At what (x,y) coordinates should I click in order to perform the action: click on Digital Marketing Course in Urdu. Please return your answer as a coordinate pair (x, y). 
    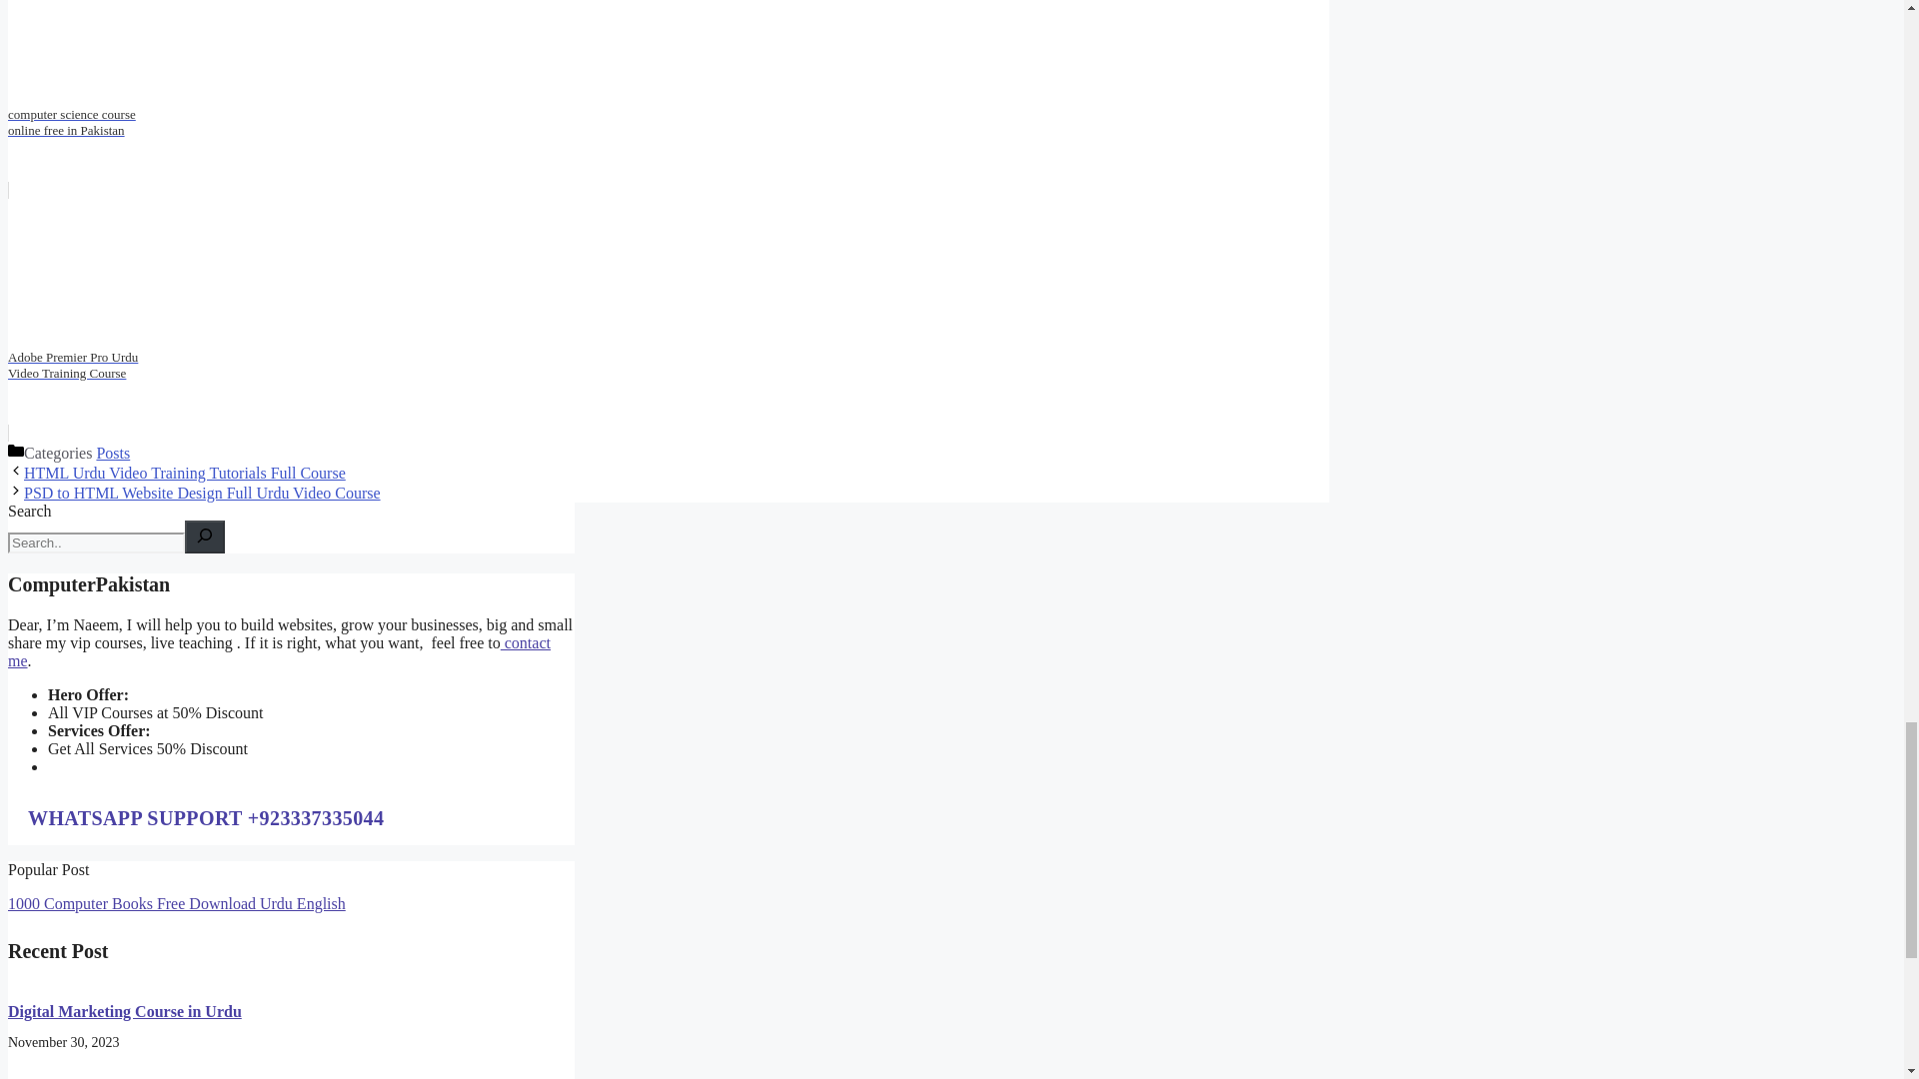
    Looking at the image, I should click on (124, 1011).